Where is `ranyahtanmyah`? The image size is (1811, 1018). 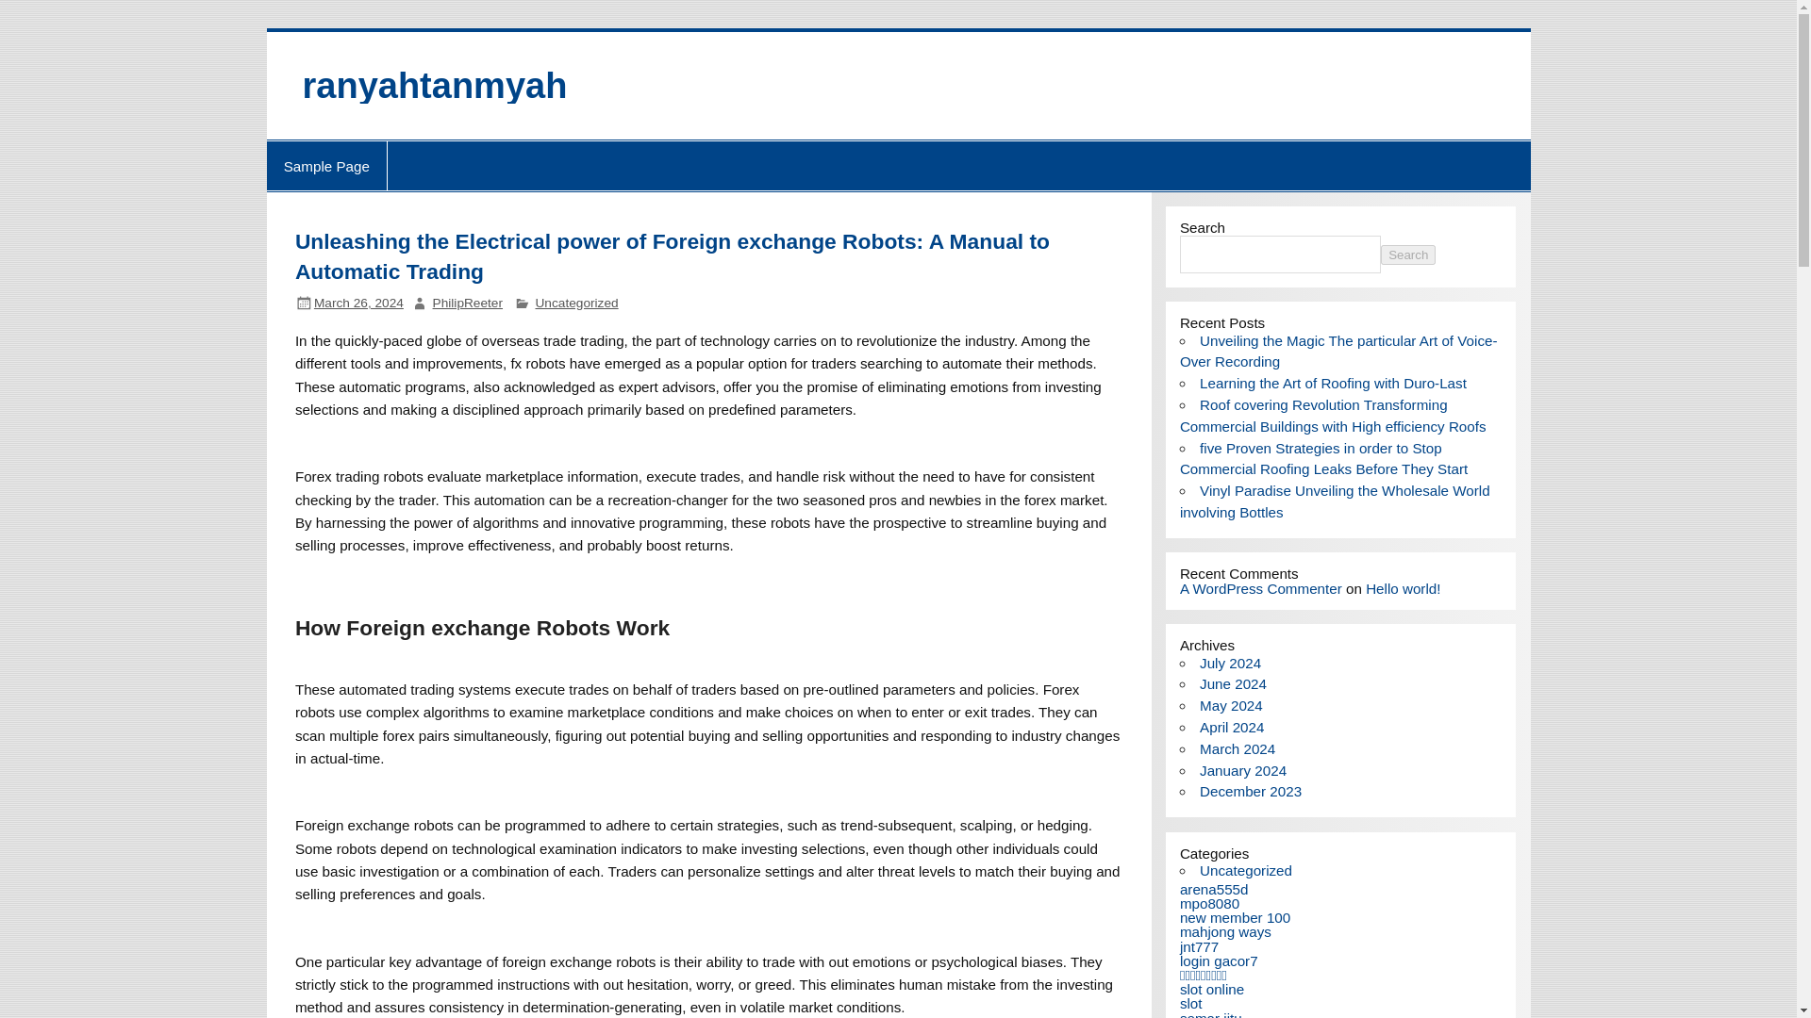
ranyahtanmyah is located at coordinates (434, 86).